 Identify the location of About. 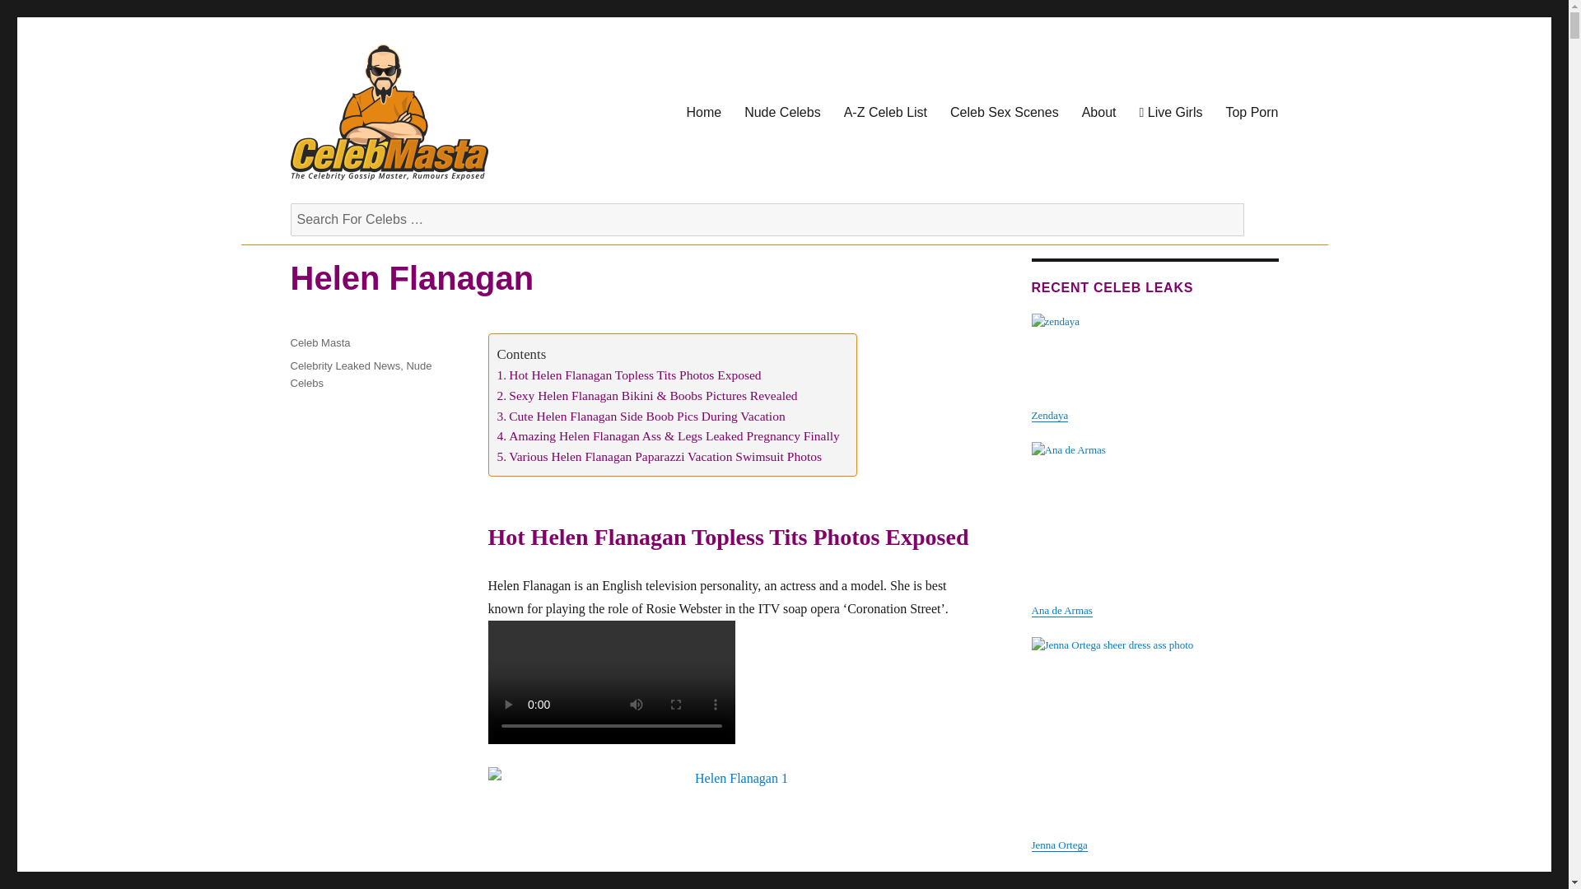
(1098, 112).